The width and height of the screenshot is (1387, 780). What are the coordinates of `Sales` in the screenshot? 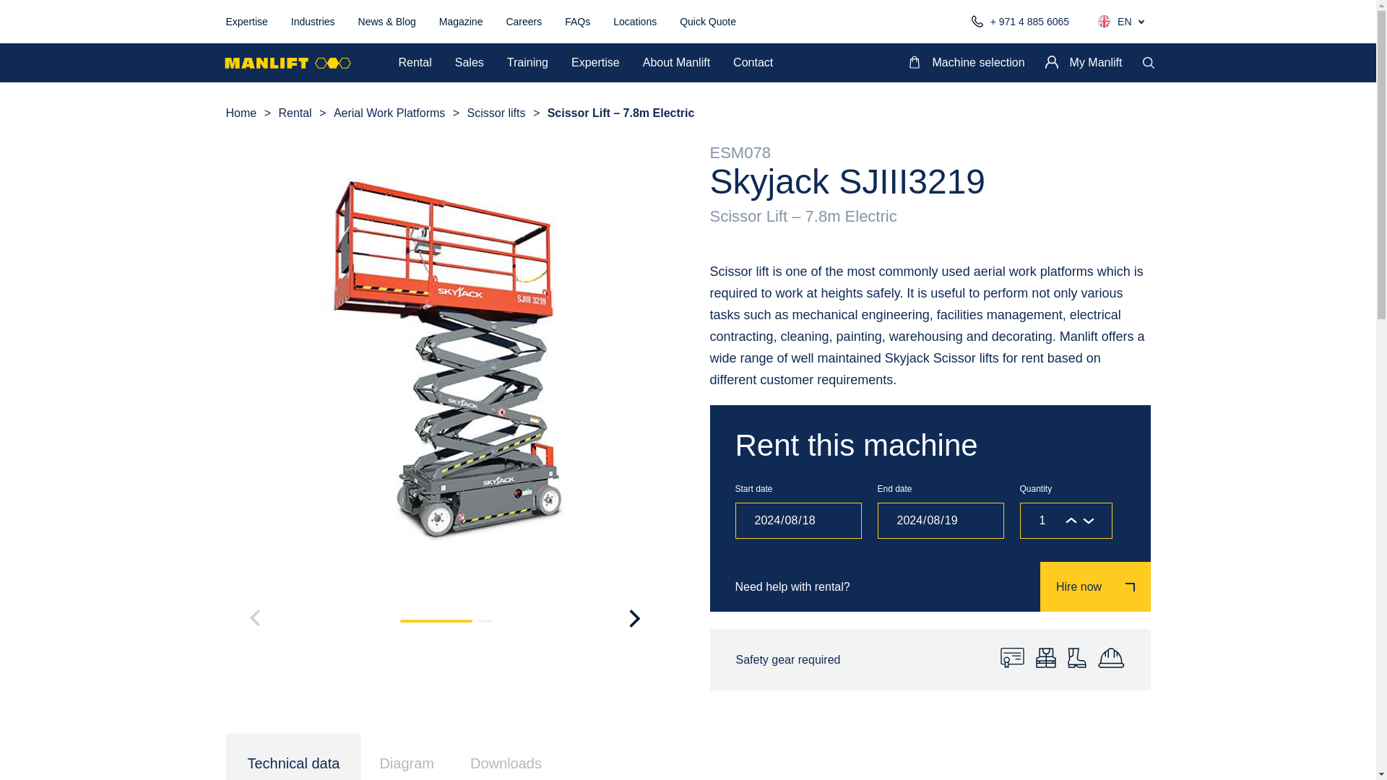 It's located at (470, 62).